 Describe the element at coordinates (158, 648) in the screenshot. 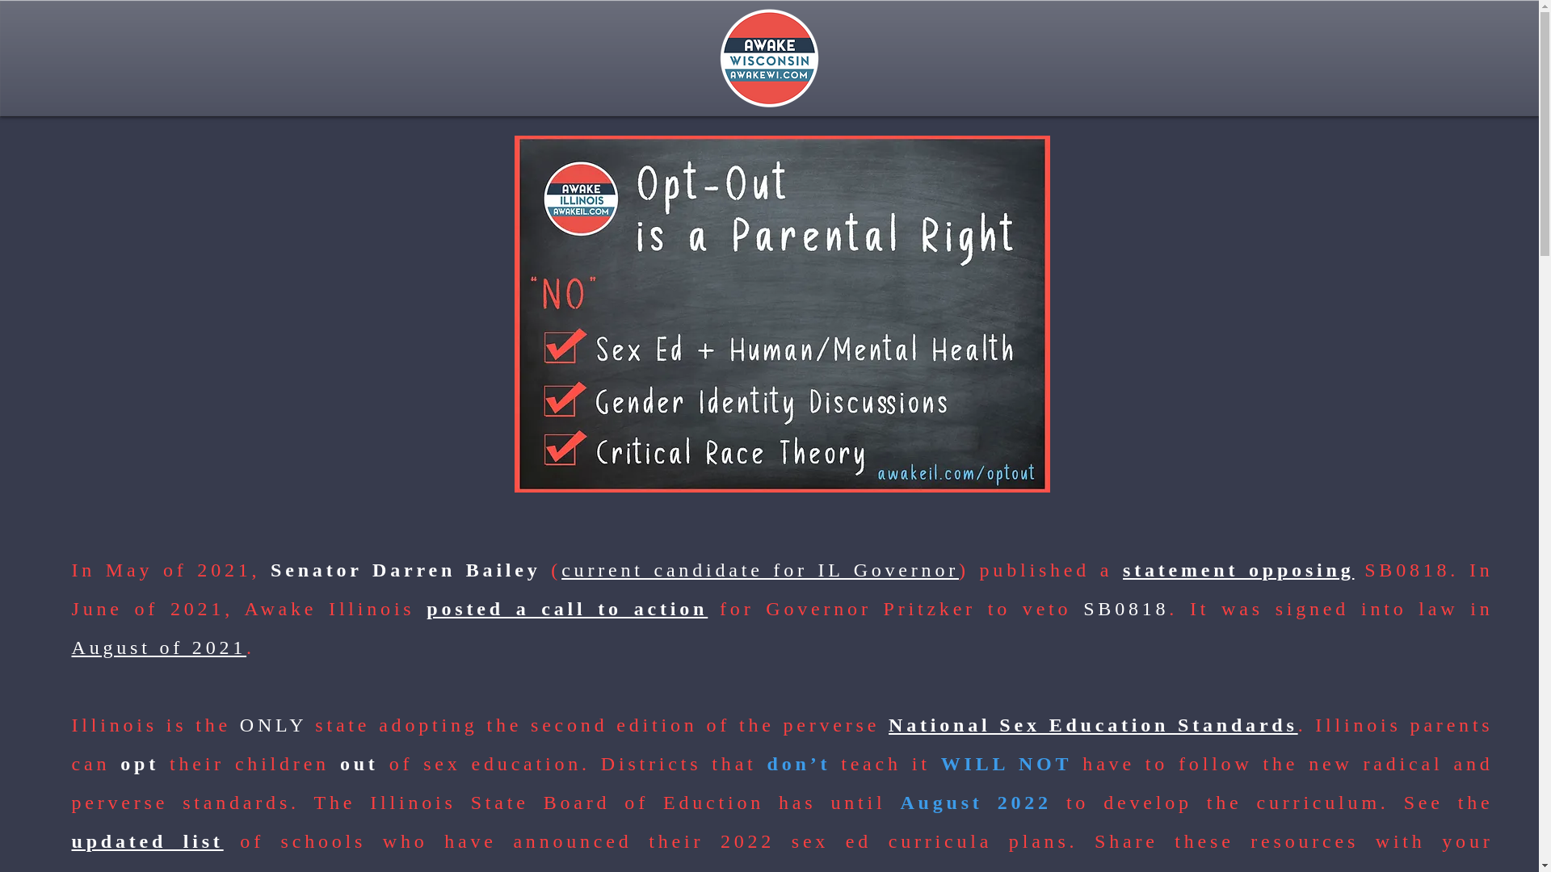

I see `August of 2021` at that location.